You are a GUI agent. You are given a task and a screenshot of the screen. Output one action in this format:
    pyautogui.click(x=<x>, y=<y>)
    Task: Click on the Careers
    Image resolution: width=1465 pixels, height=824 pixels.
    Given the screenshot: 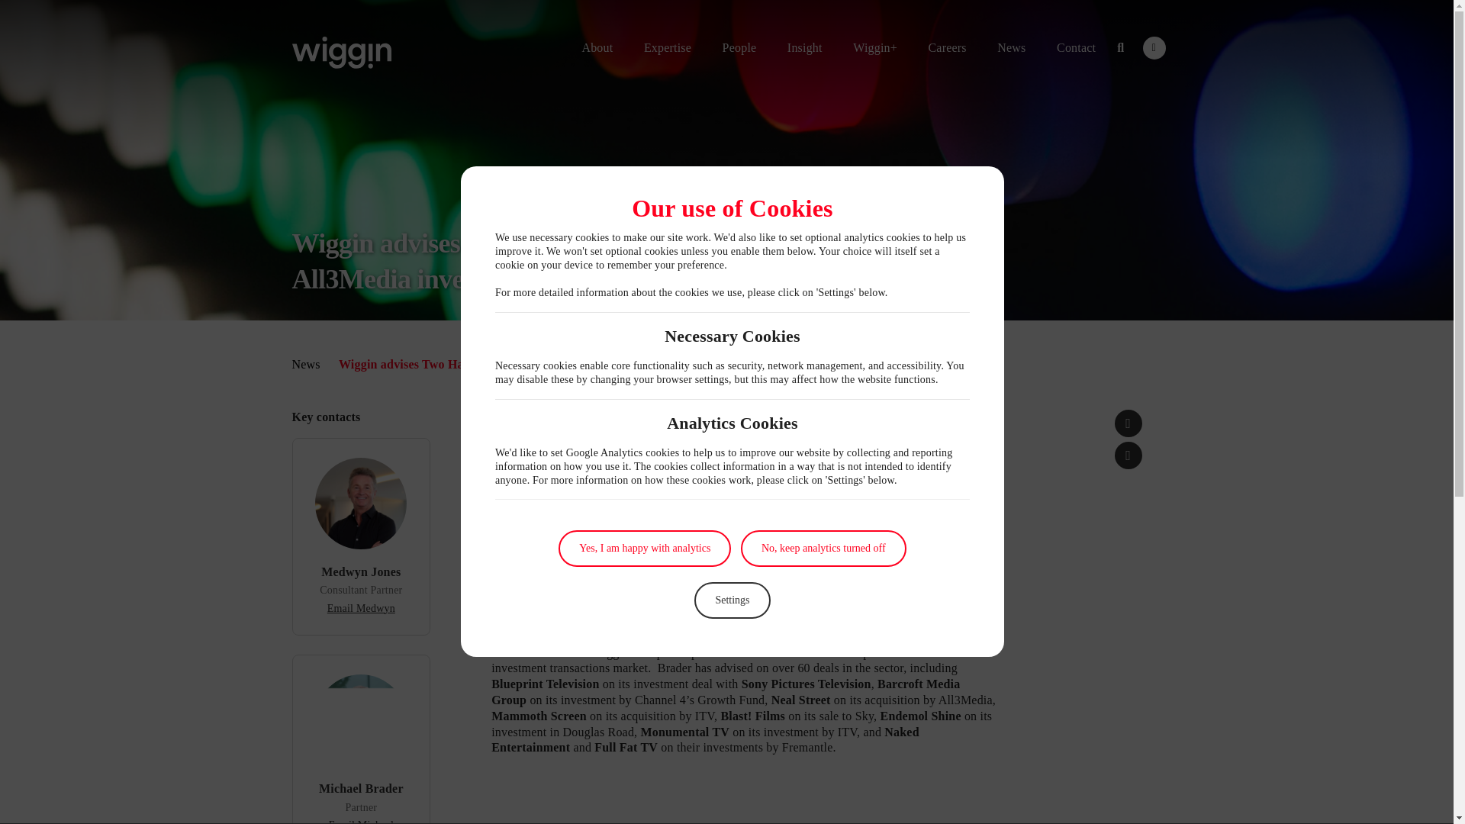 What is the action you would take?
    pyautogui.click(x=946, y=47)
    